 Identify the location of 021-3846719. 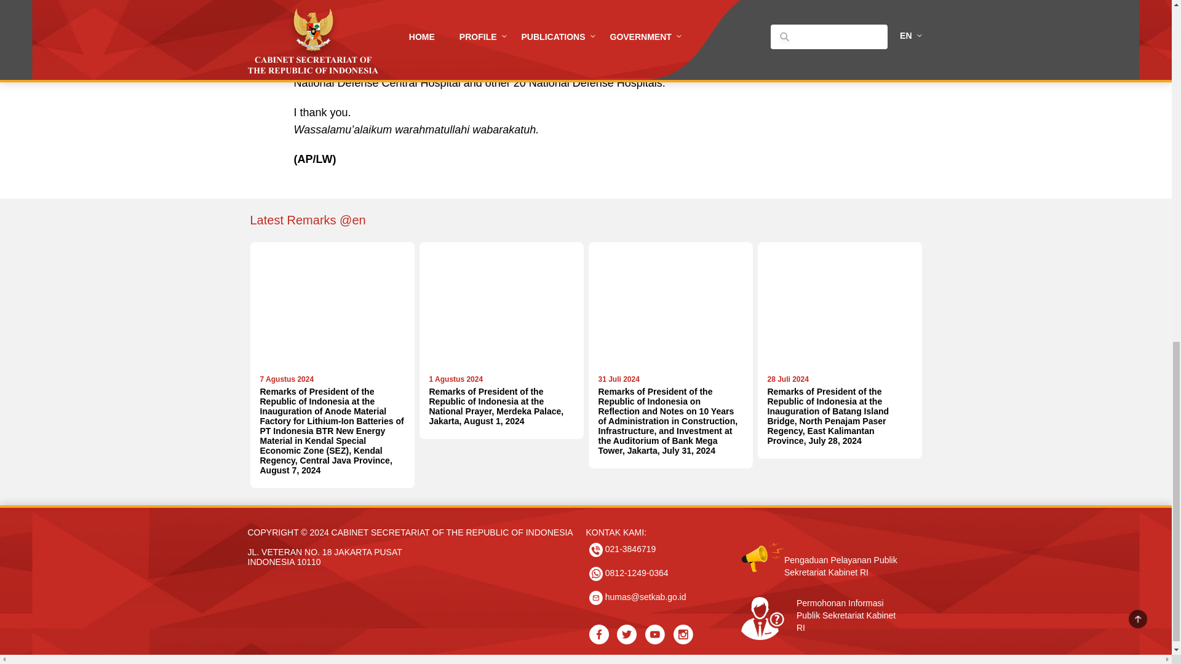
(622, 550).